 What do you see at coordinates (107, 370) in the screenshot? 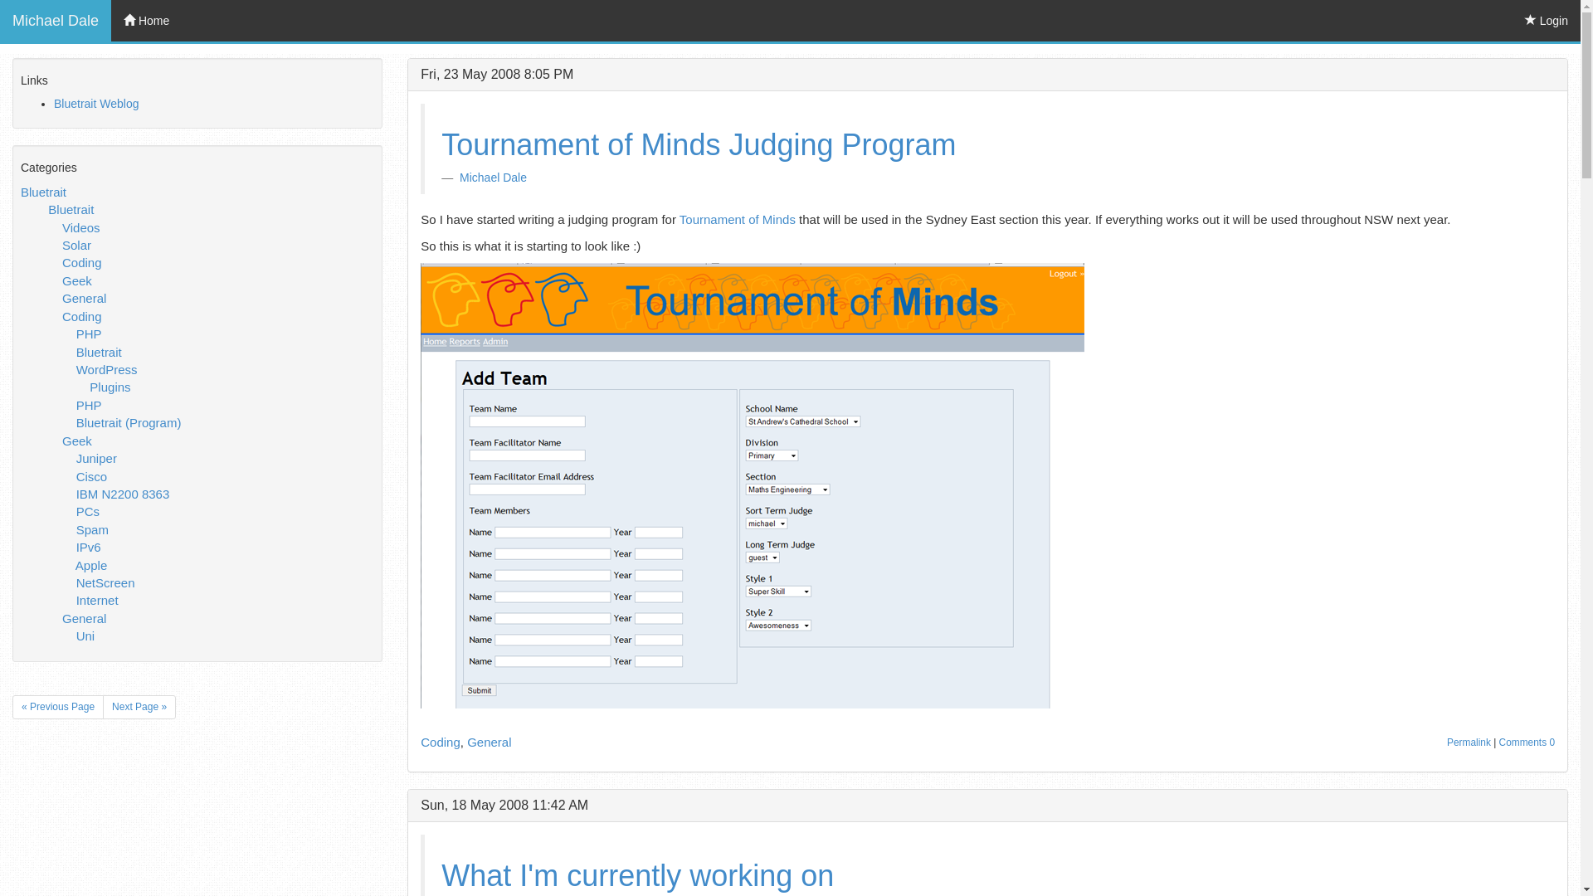
I see `WordPress` at bounding box center [107, 370].